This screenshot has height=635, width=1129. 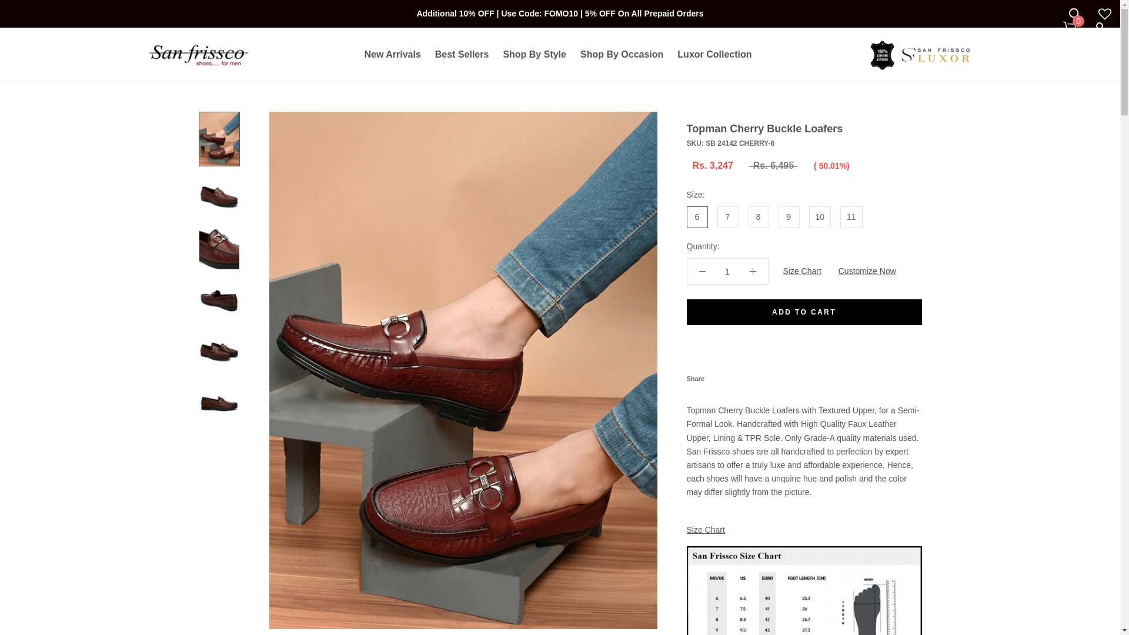 I want to click on 0, so click(x=1070, y=26).